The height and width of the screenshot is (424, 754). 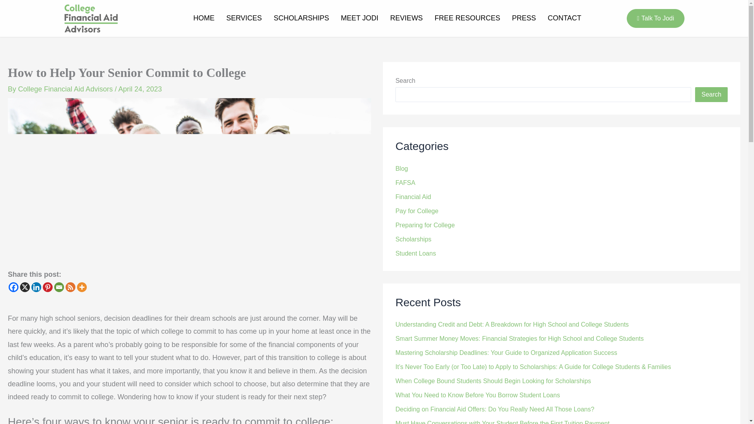 I want to click on HOME, so click(x=203, y=18).